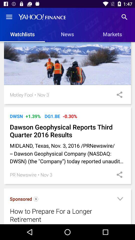  What do you see at coordinates (36, 199) in the screenshot?
I see `choose the item to the right of sponsored` at bounding box center [36, 199].